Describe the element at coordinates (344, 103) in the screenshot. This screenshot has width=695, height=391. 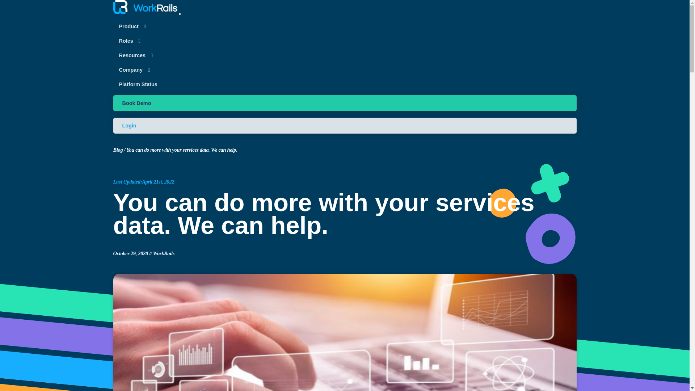
I see `Book Demo` at that location.